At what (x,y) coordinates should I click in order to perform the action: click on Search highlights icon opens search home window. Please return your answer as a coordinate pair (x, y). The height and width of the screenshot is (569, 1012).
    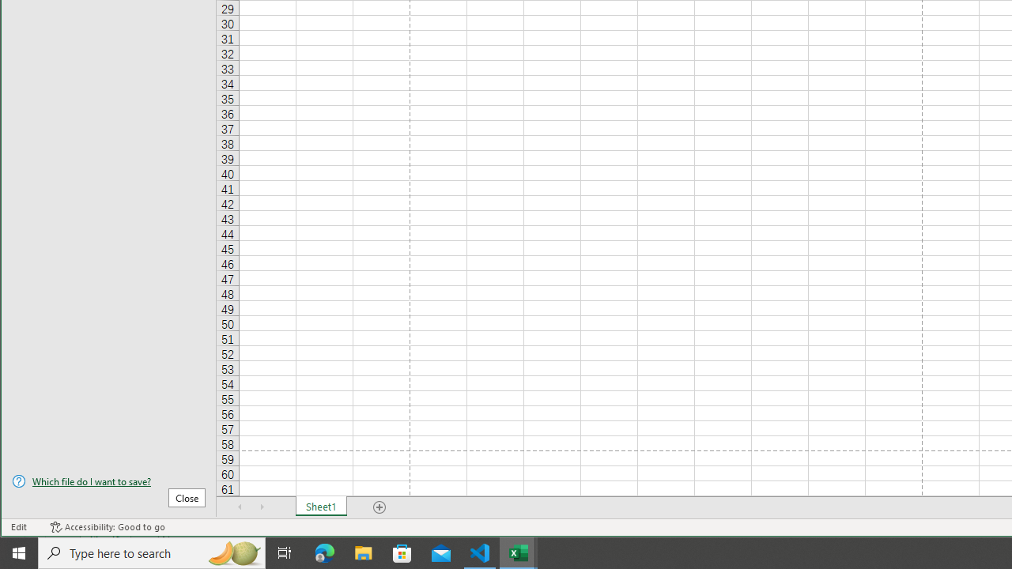
    Looking at the image, I should click on (234, 553).